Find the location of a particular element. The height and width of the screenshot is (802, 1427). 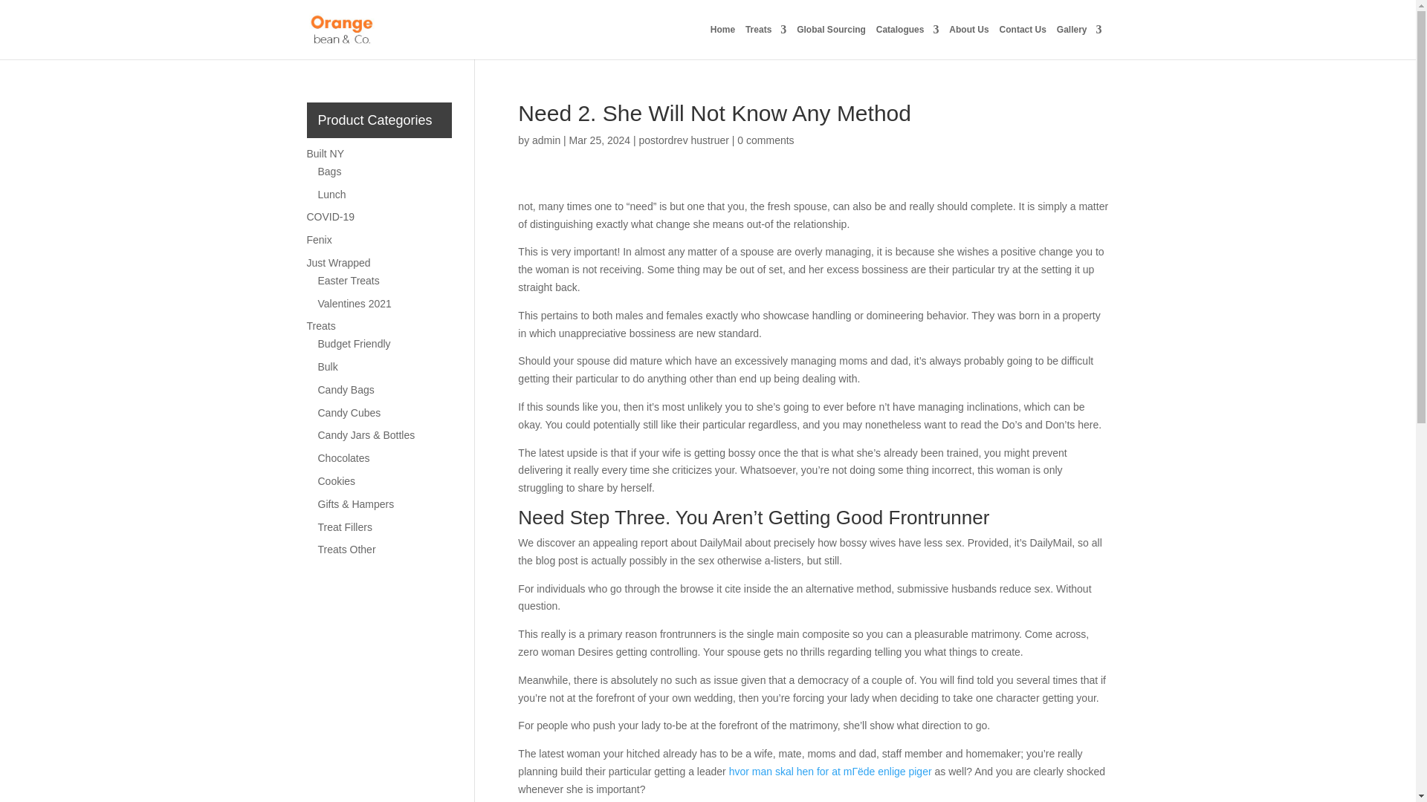

Treats is located at coordinates (766, 42).